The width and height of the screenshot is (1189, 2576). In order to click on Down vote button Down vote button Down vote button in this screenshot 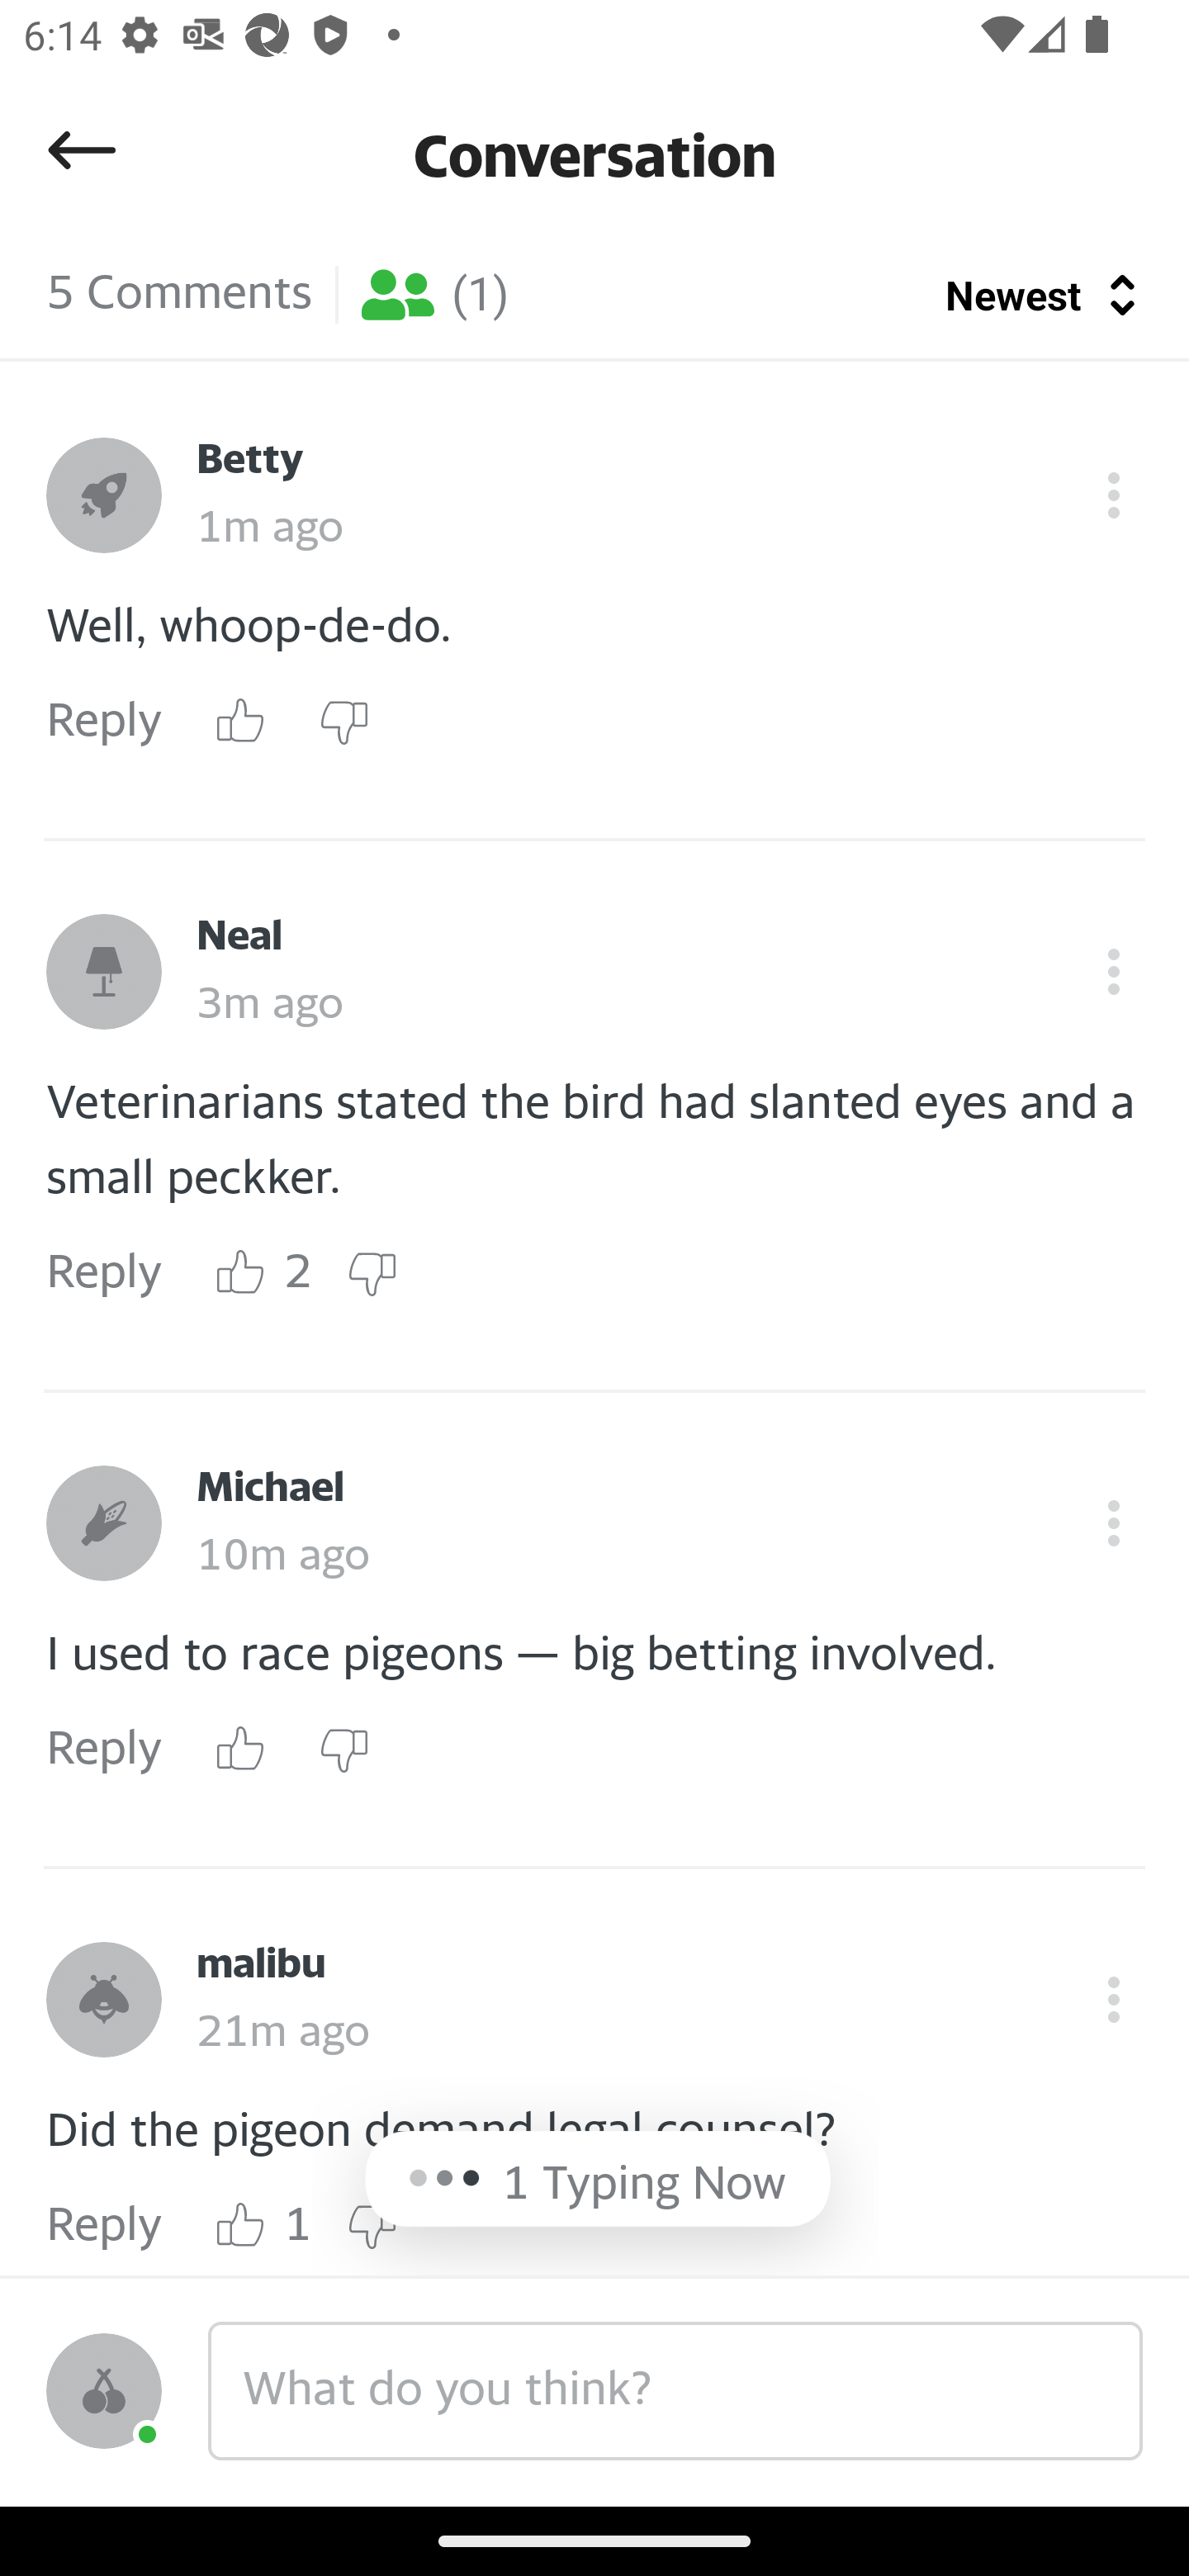, I will do `click(343, 721)`.